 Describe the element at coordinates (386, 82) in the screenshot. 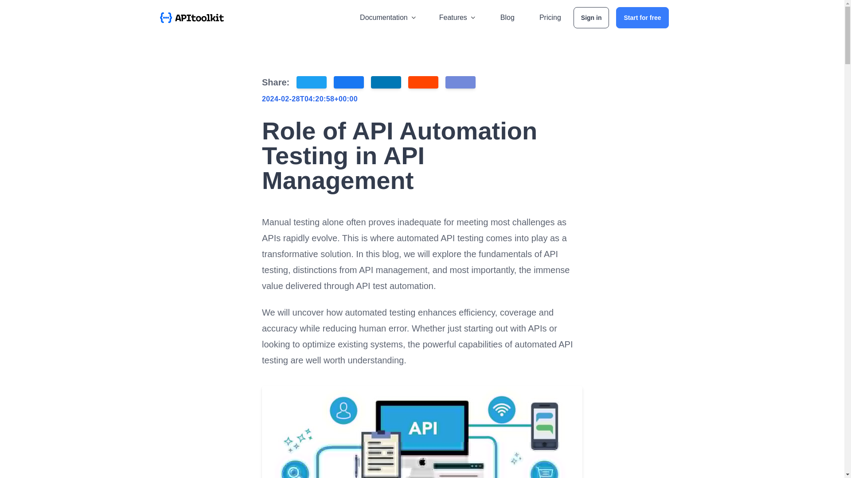

I see `Share on LinkedIn` at that location.